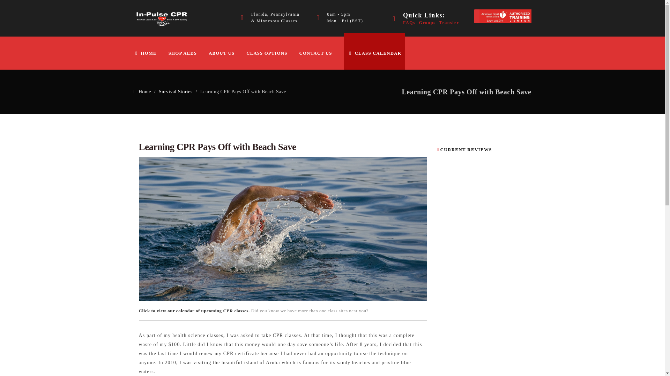 The width and height of the screenshot is (670, 376). I want to click on Click to view our calendar of upcoming CPR classes., so click(195, 310).